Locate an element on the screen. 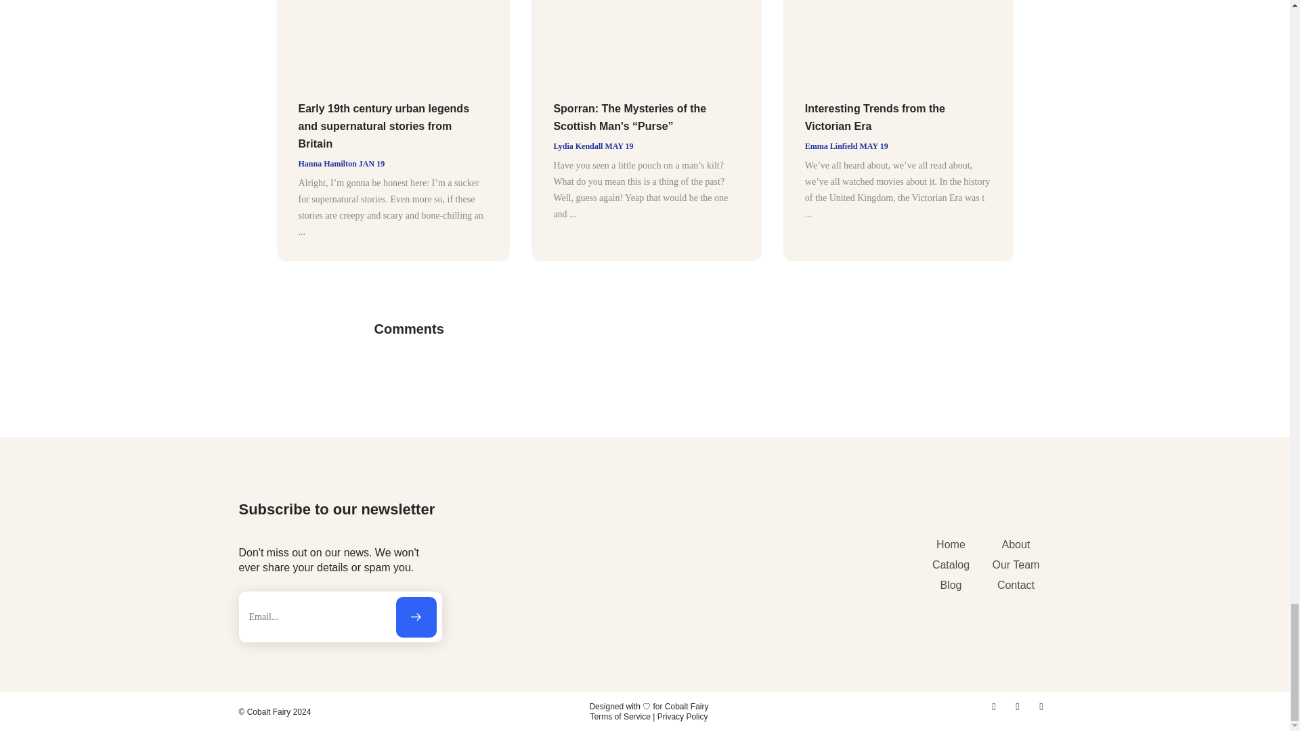 Image resolution: width=1300 pixels, height=731 pixels. Contact is located at coordinates (1015, 585).